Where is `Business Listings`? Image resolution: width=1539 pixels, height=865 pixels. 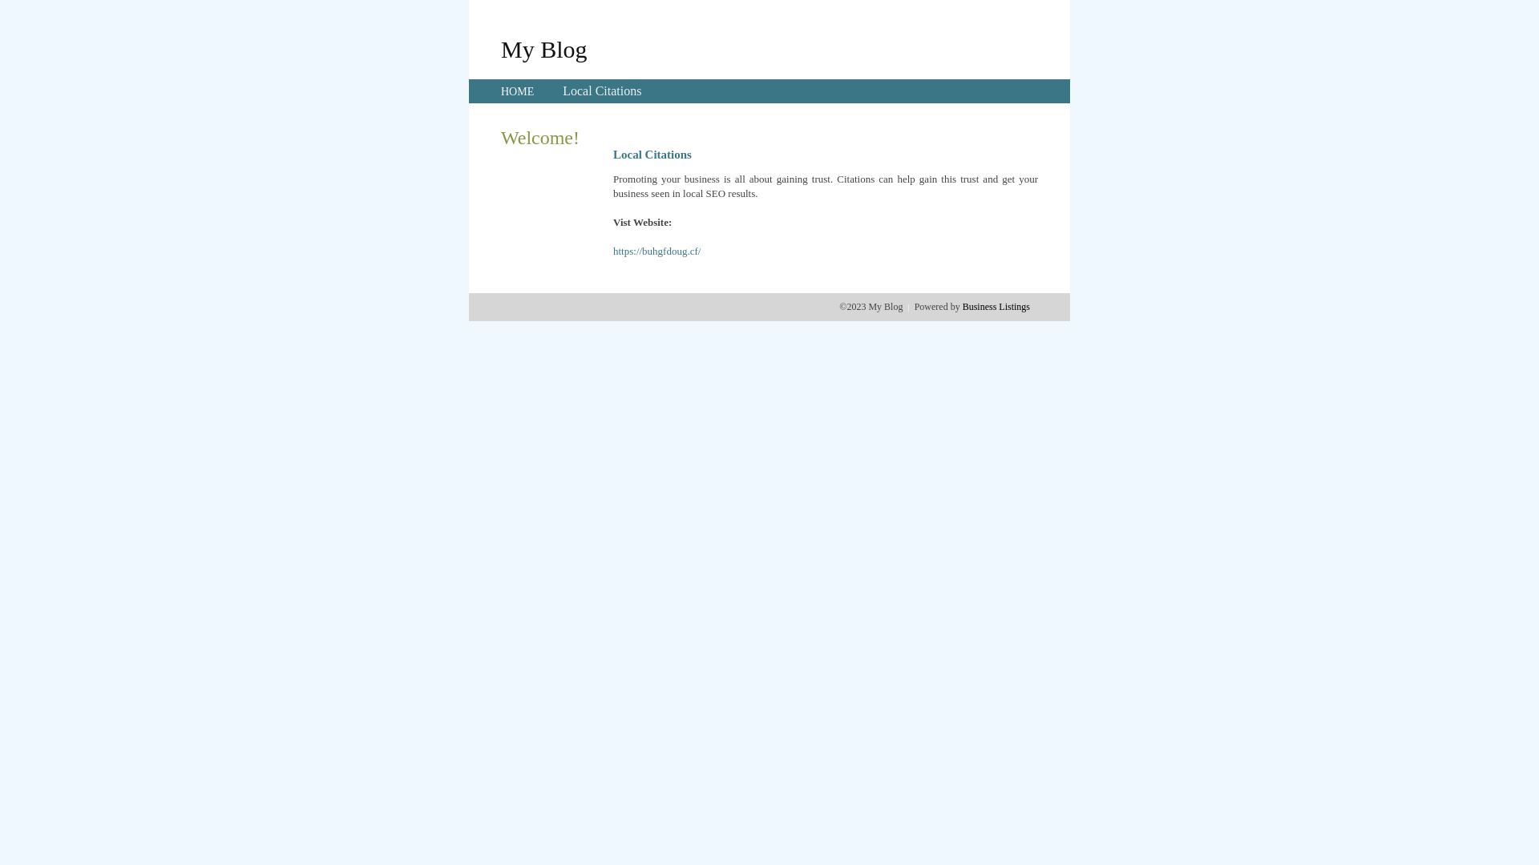 Business Listings is located at coordinates (996, 307).